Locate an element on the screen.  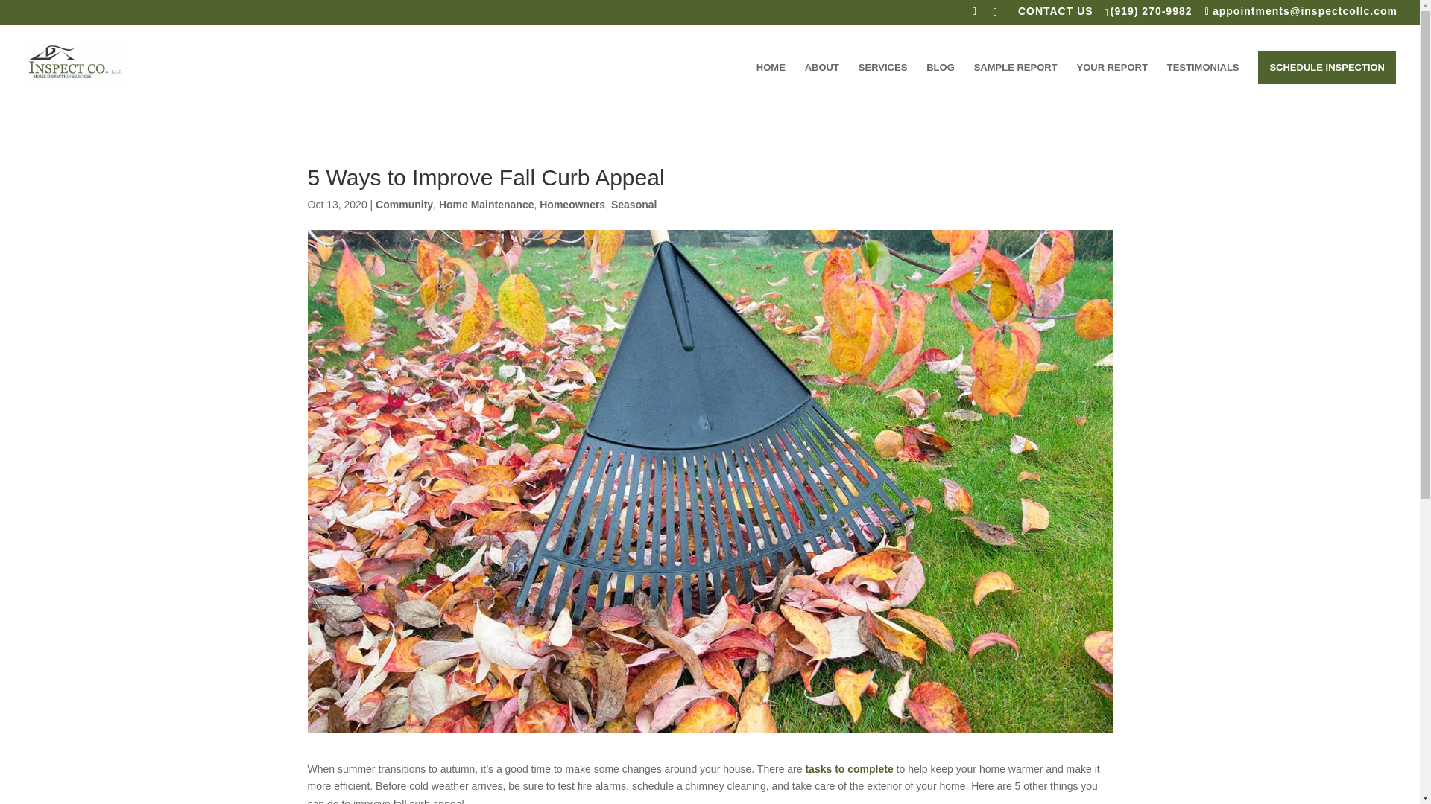
Community is located at coordinates (404, 204).